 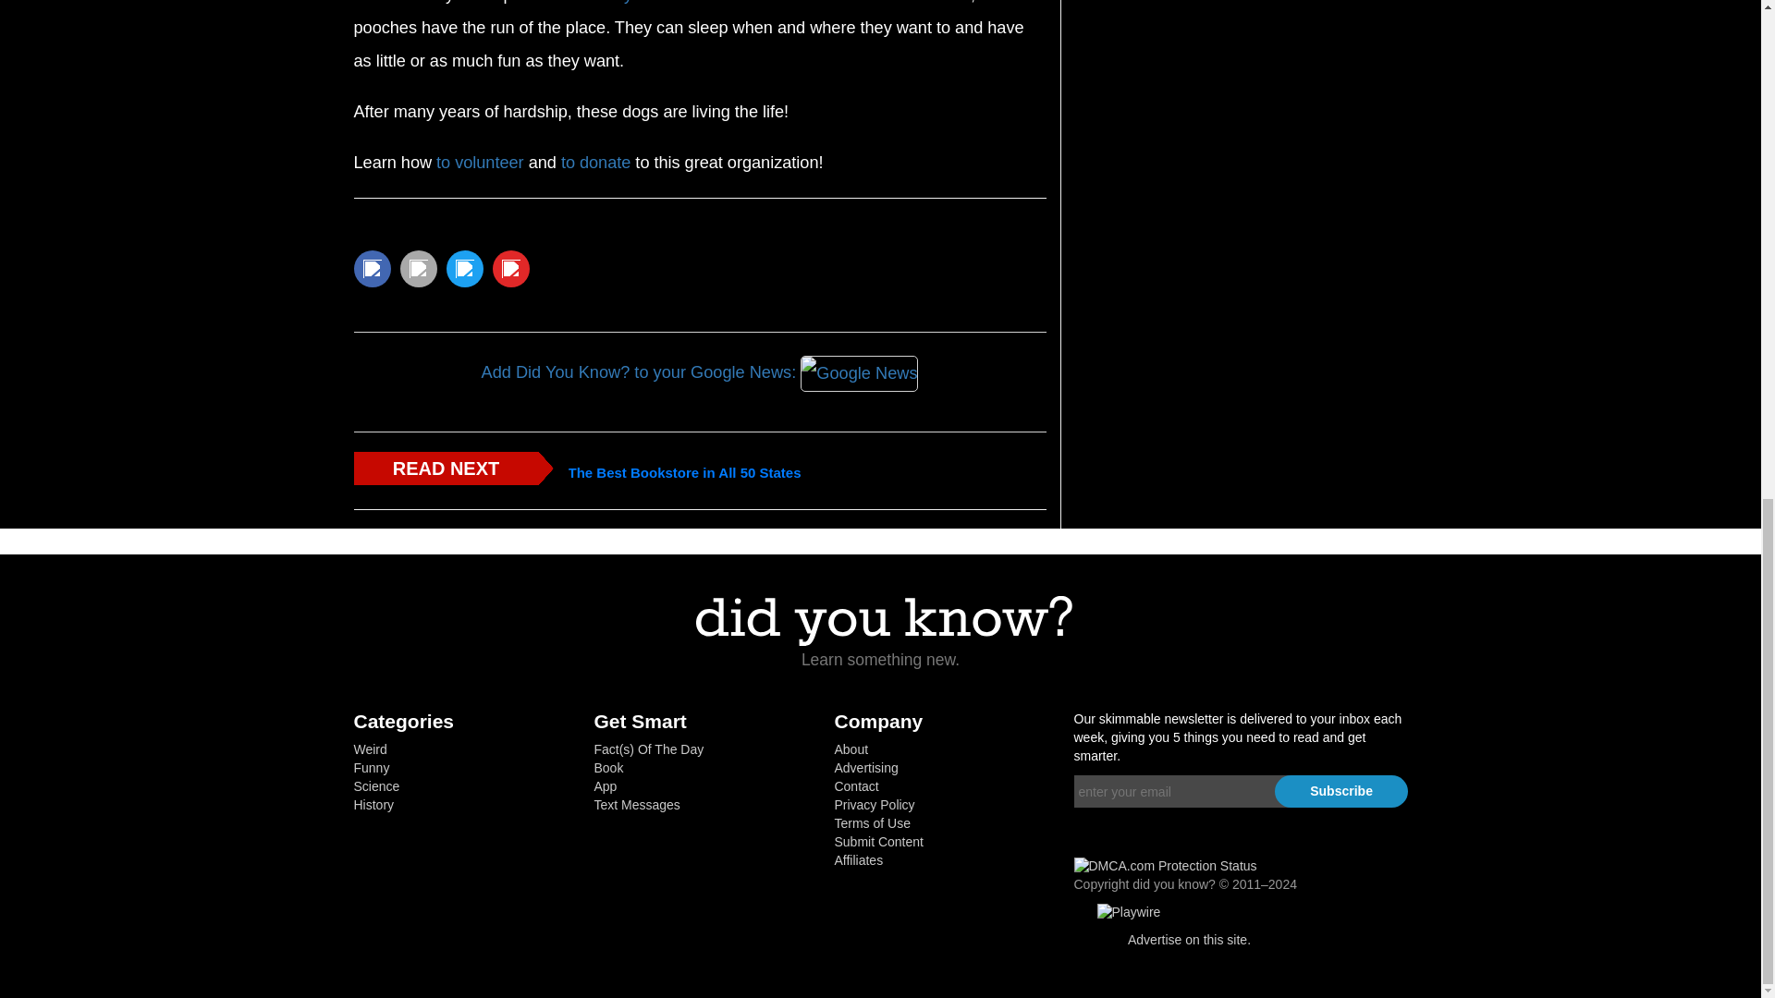 What do you see at coordinates (595, 161) in the screenshot?
I see `to donate` at bounding box center [595, 161].